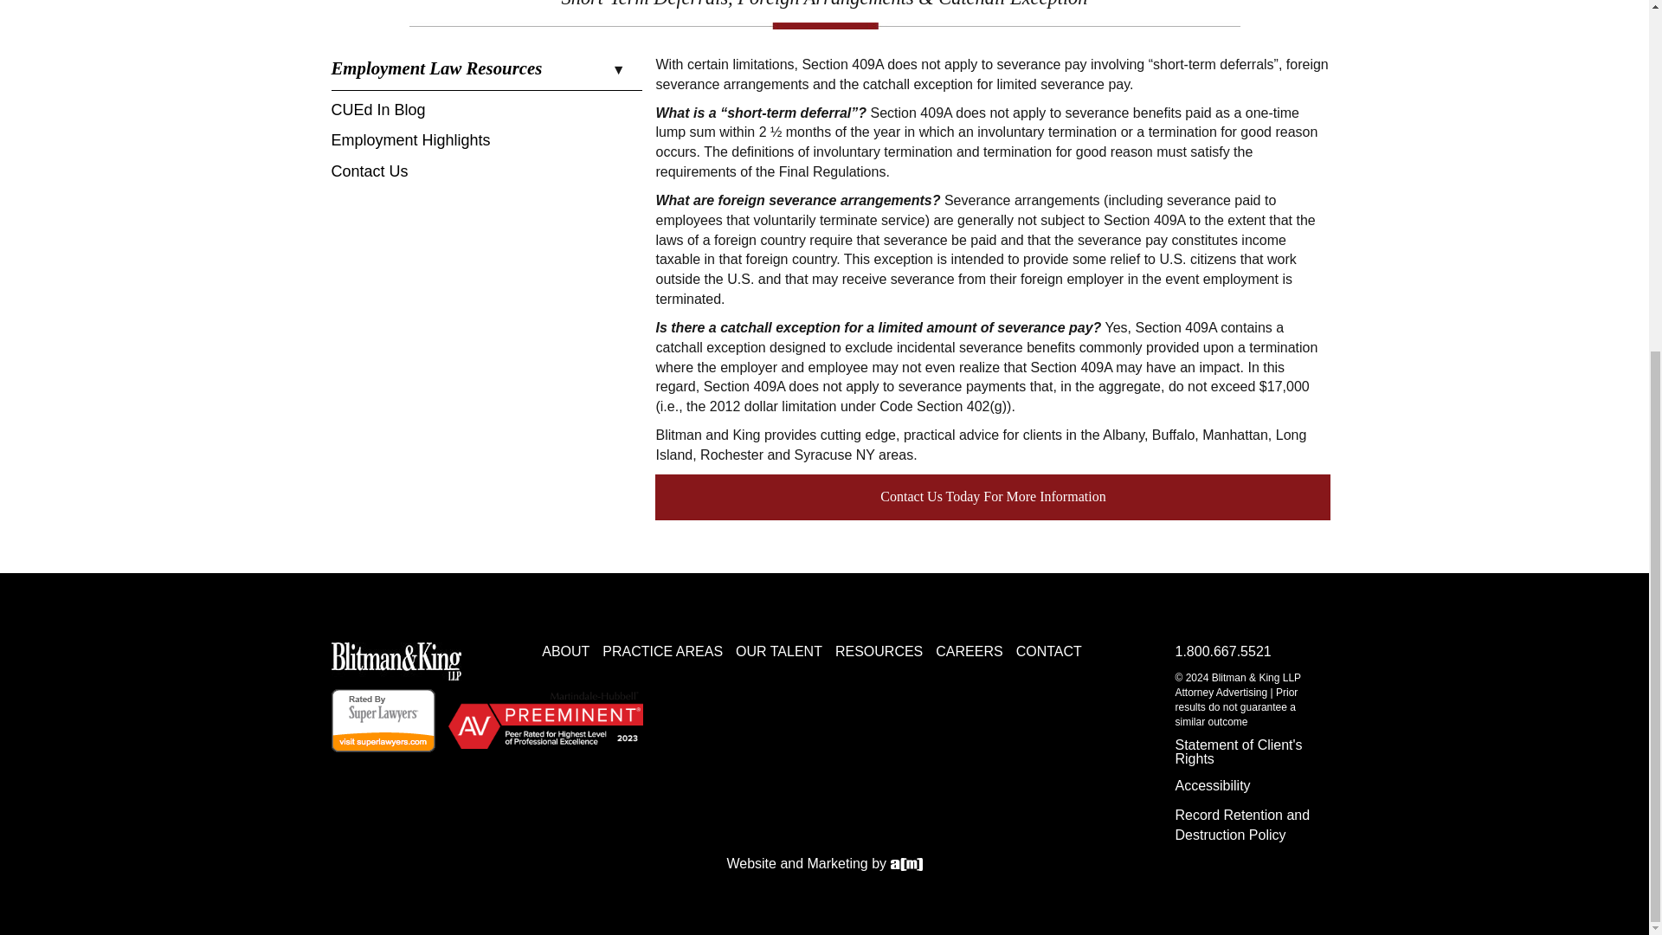 This screenshot has width=1662, height=935. What do you see at coordinates (1241, 825) in the screenshot?
I see `Record Retention and Destruction Policy` at bounding box center [1241, 825].